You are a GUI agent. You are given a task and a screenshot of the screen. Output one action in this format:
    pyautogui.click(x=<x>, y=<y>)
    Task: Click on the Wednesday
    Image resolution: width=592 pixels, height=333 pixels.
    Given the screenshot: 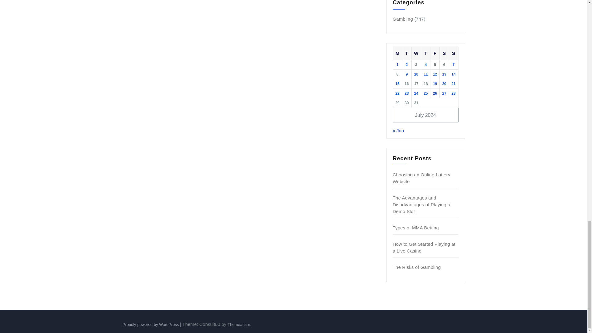 What is the action you would take?
    pyautogui.click(x=416, y=53)
    